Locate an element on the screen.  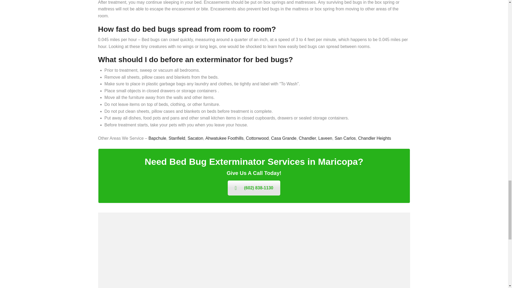
Stanfield Bed Bug Exterminator is located at coordinates (177, 138).